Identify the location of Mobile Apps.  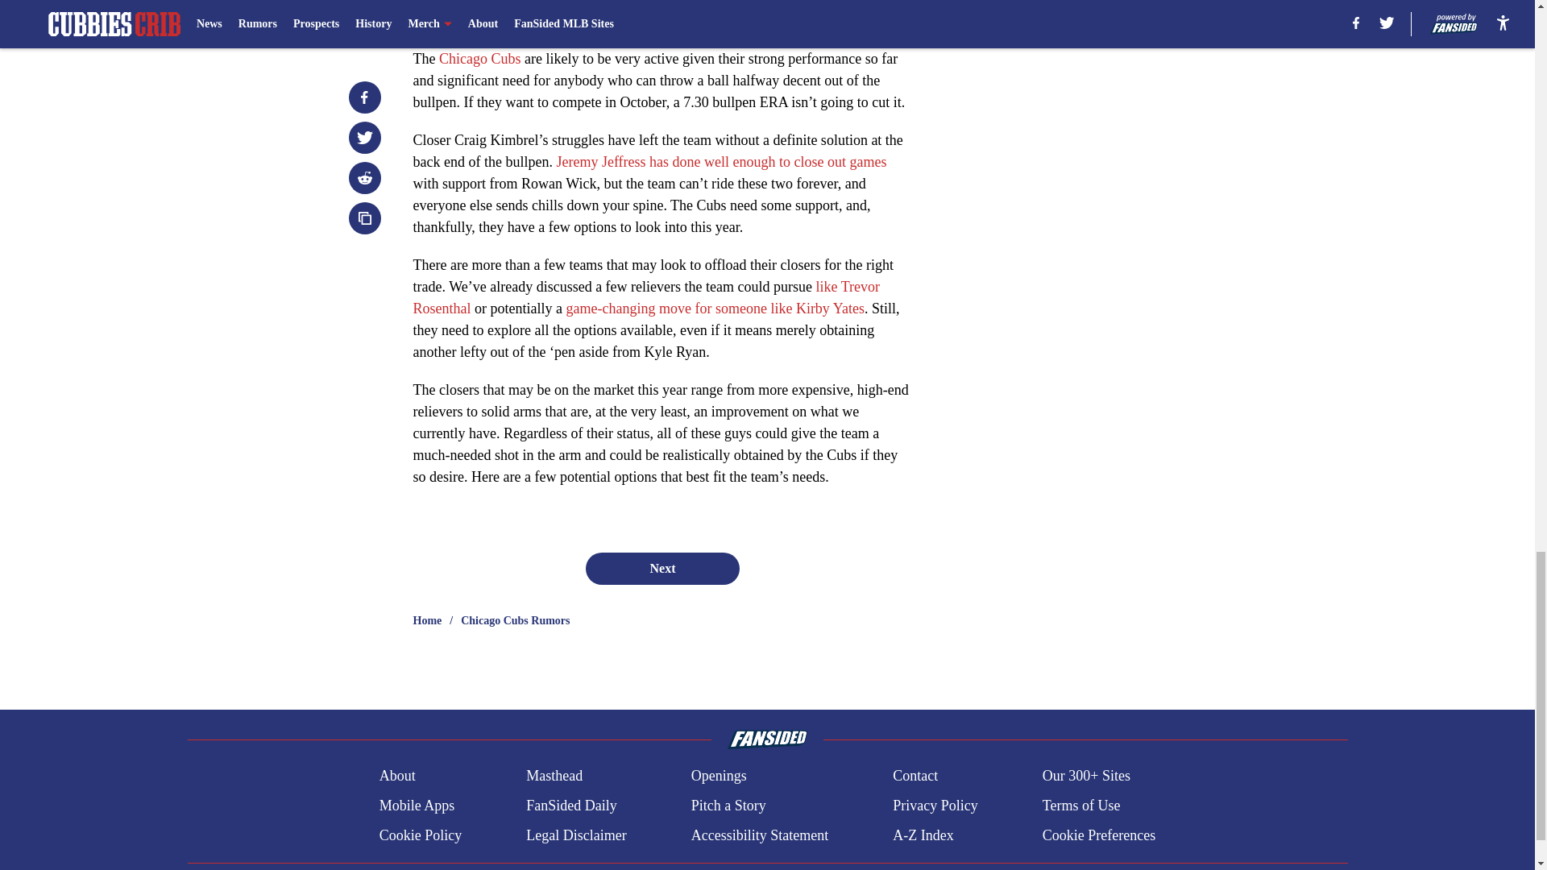
(417, 806).